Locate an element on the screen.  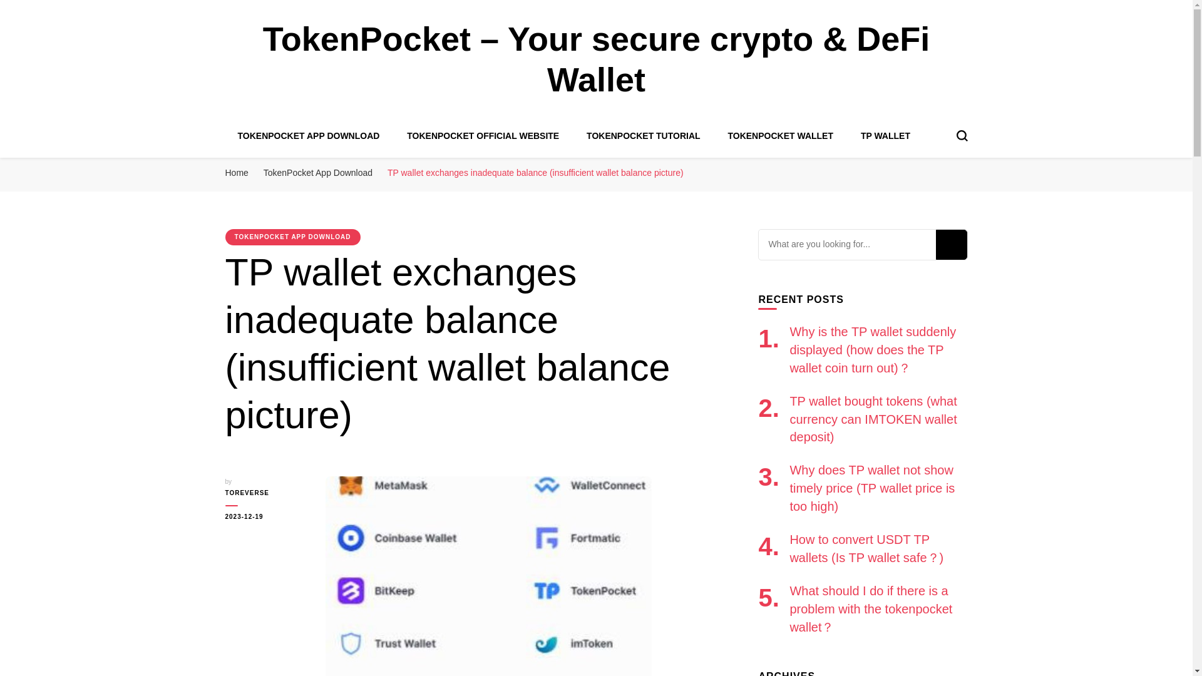
2023-12-19 is located at coordinates (265, 516).